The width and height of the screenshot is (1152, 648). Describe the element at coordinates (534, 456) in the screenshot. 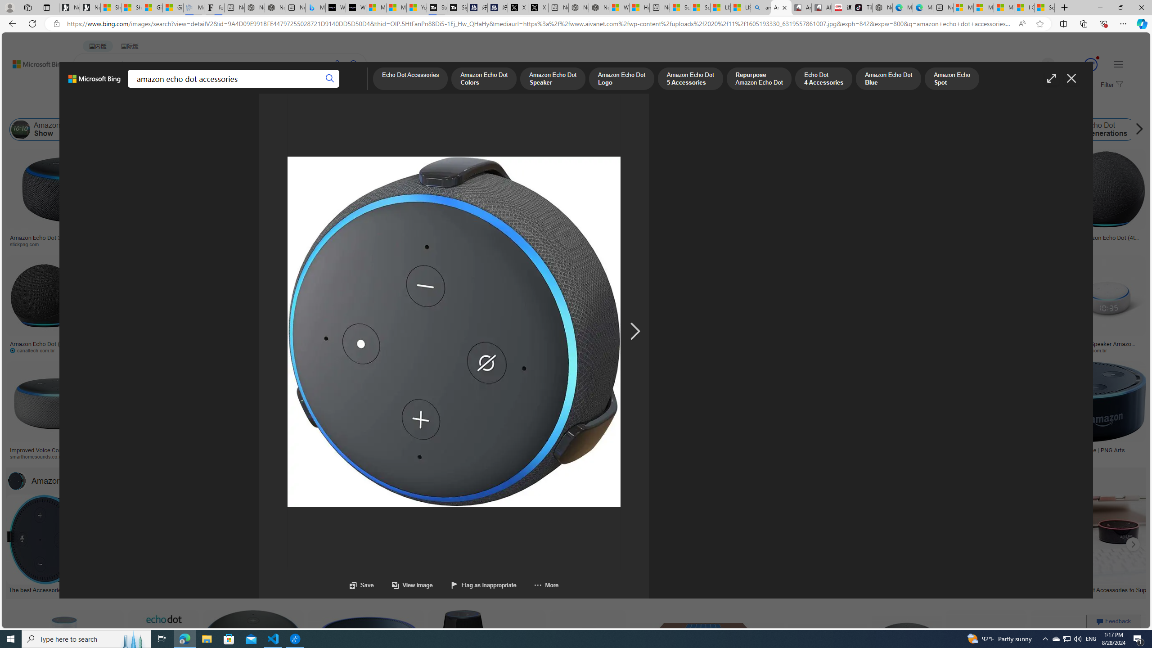

I see `mediamarkt.es` at that location.